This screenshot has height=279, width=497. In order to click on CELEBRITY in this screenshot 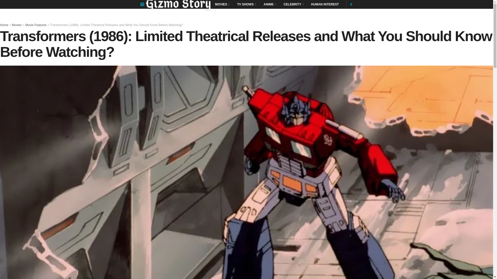, I will do `click(293, 4)`.